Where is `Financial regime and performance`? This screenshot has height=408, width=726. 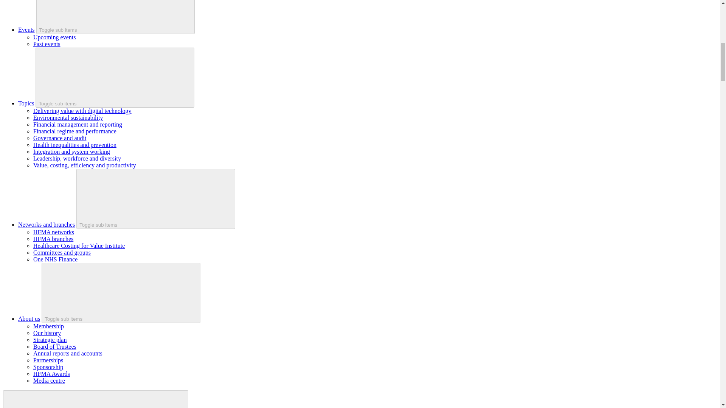 Financial regime and performance is located at coordinates (75, 131).